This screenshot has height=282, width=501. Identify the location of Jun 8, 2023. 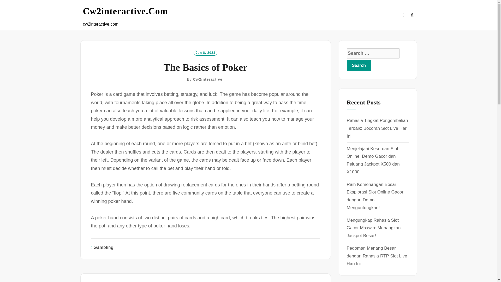
(205, 52).